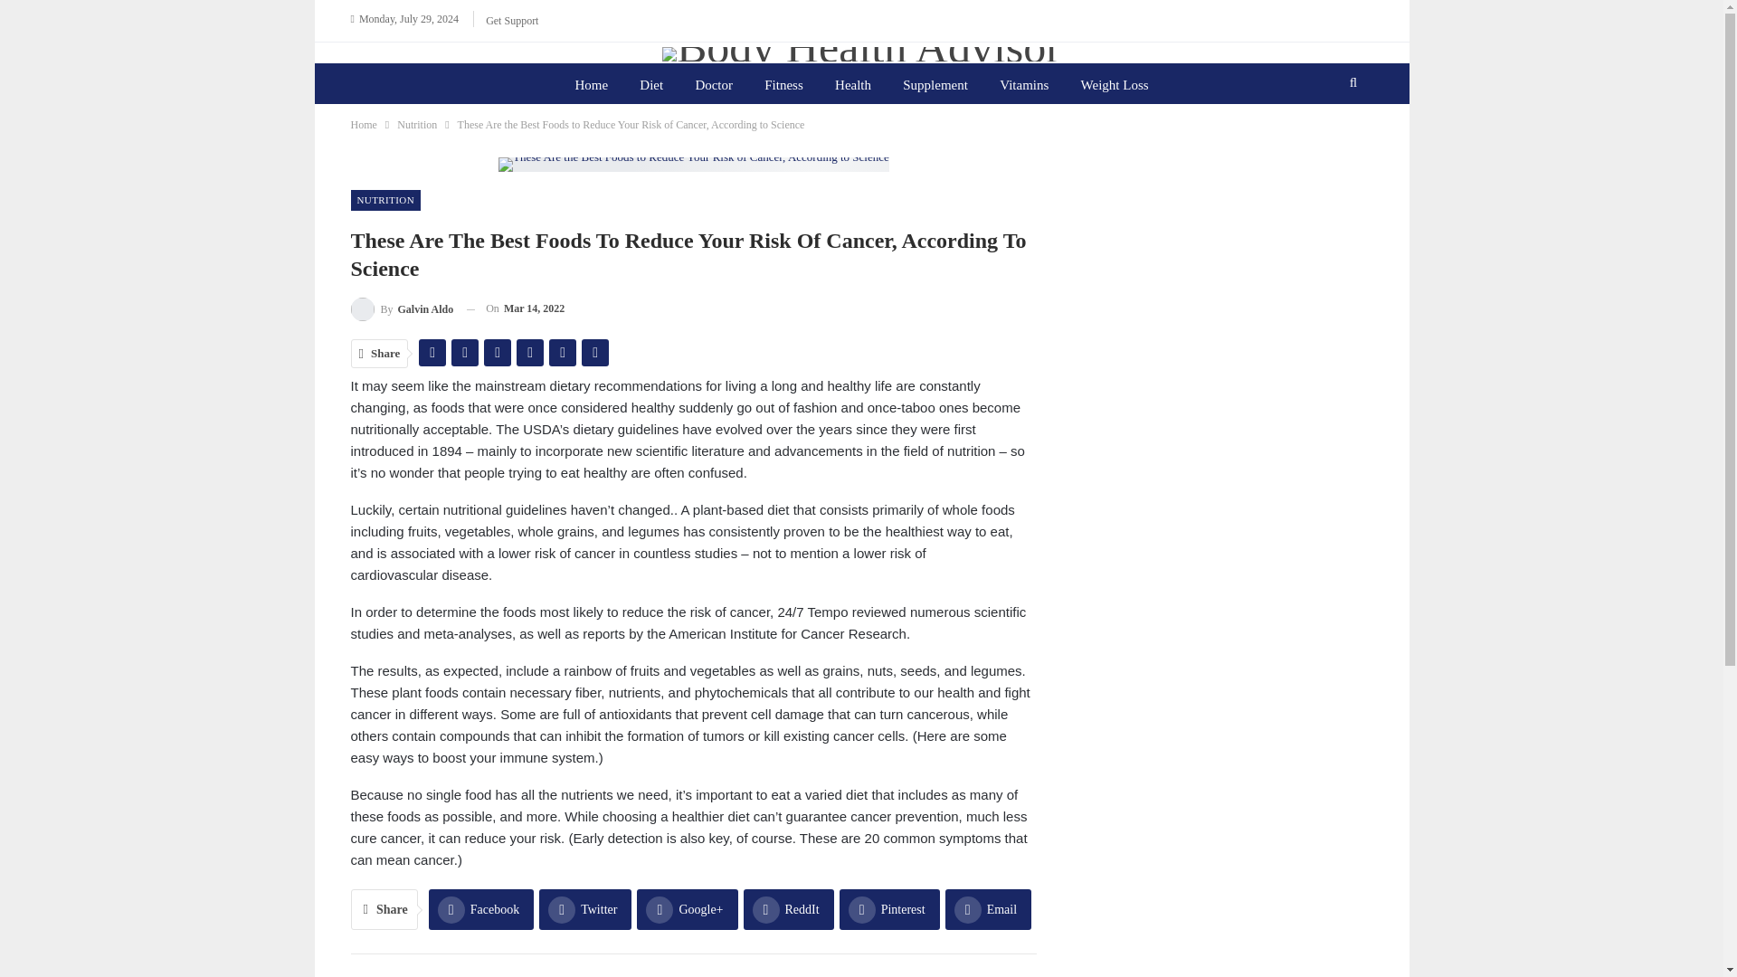  I want to click on Fitness, so click(783, 85).